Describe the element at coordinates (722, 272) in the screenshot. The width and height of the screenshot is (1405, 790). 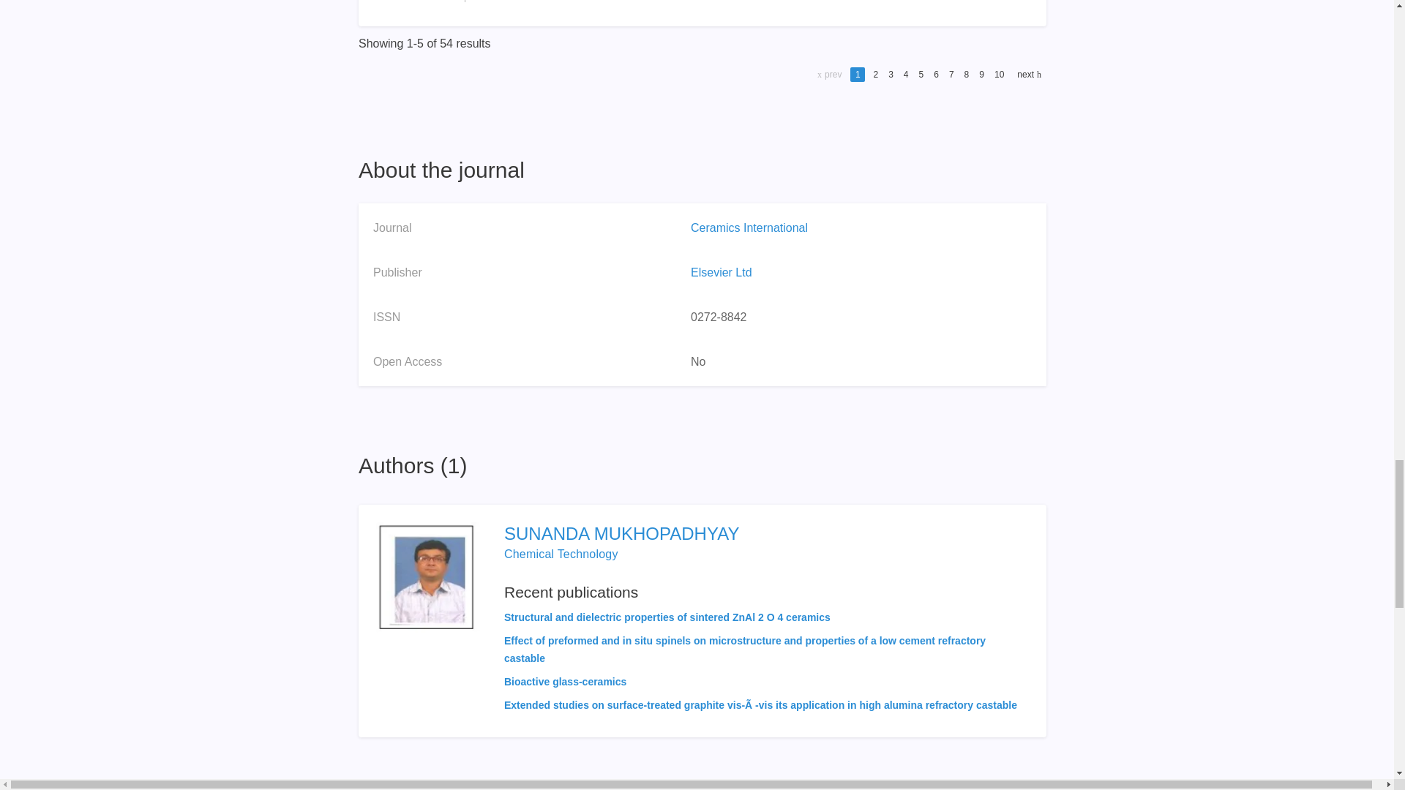
I see `Elsevier Ltd` at that location.